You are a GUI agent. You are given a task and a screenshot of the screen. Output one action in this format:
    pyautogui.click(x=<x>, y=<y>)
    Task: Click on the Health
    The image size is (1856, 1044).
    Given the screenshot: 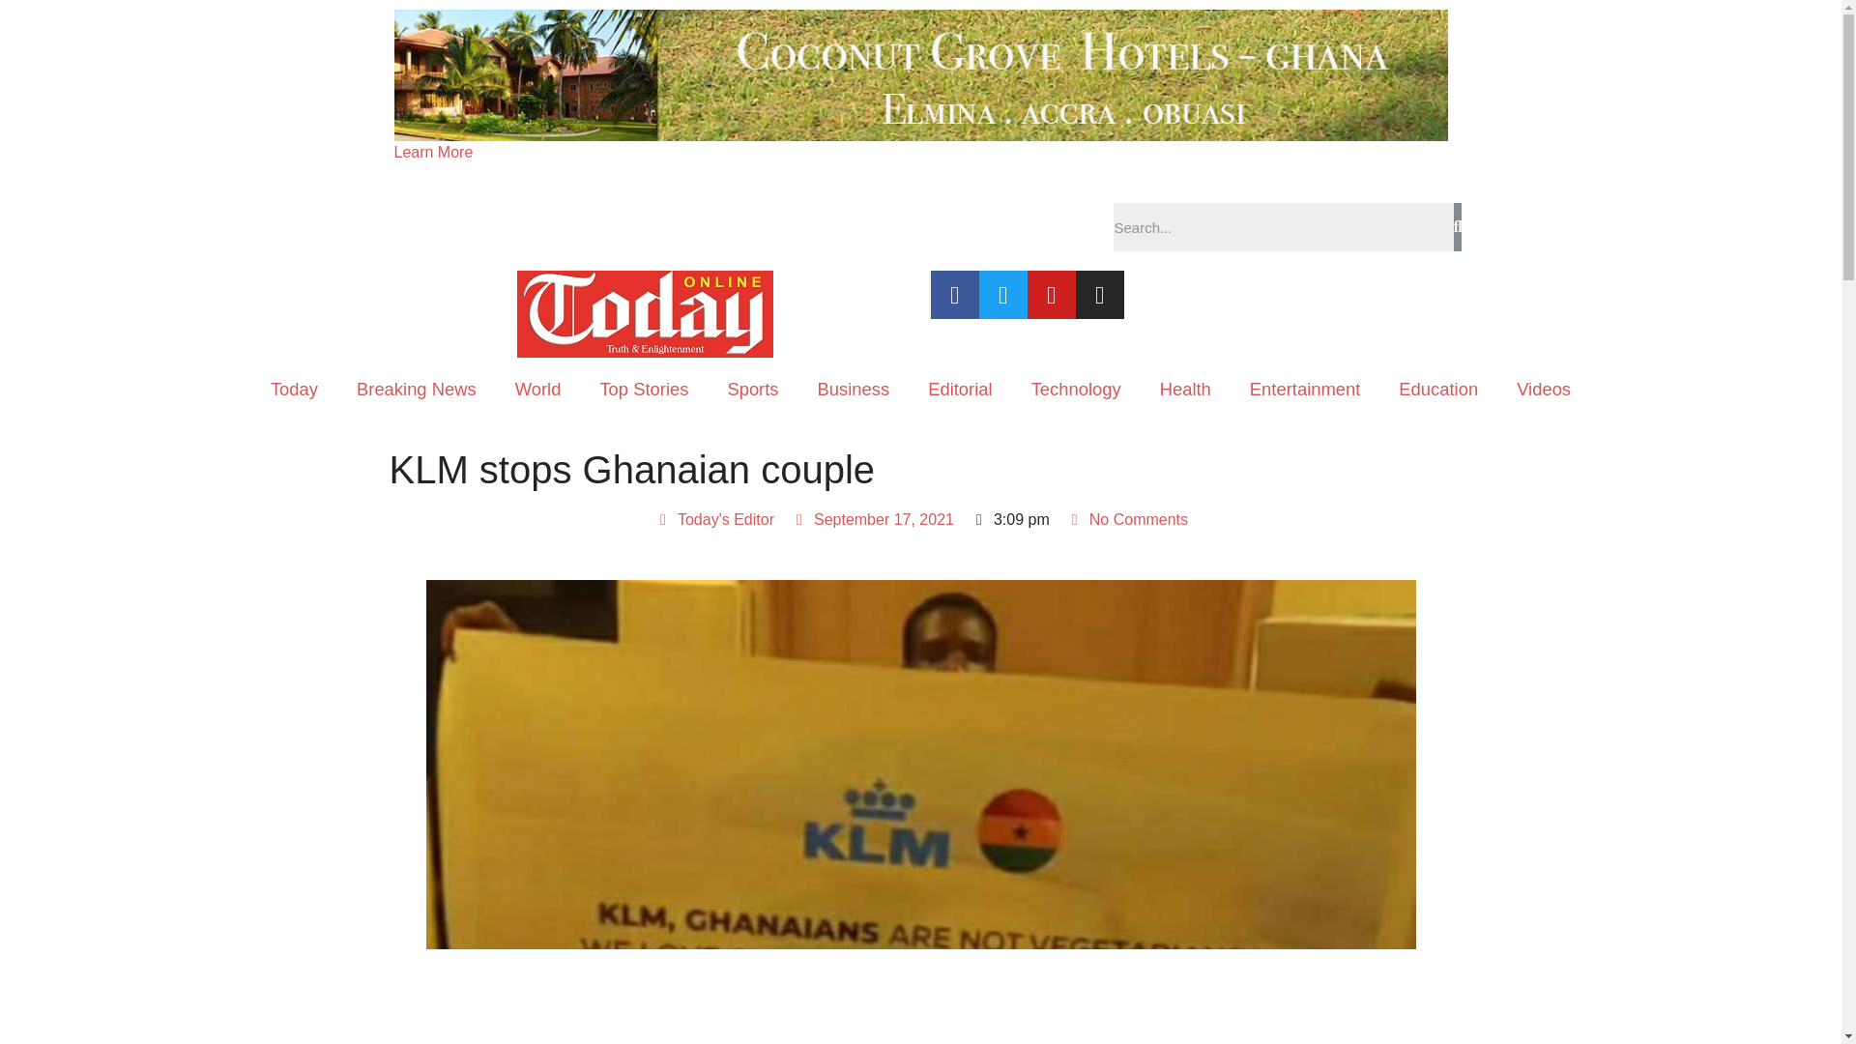 What is the action you would take?
    pyautogui.click(x=1185, y=389)
    